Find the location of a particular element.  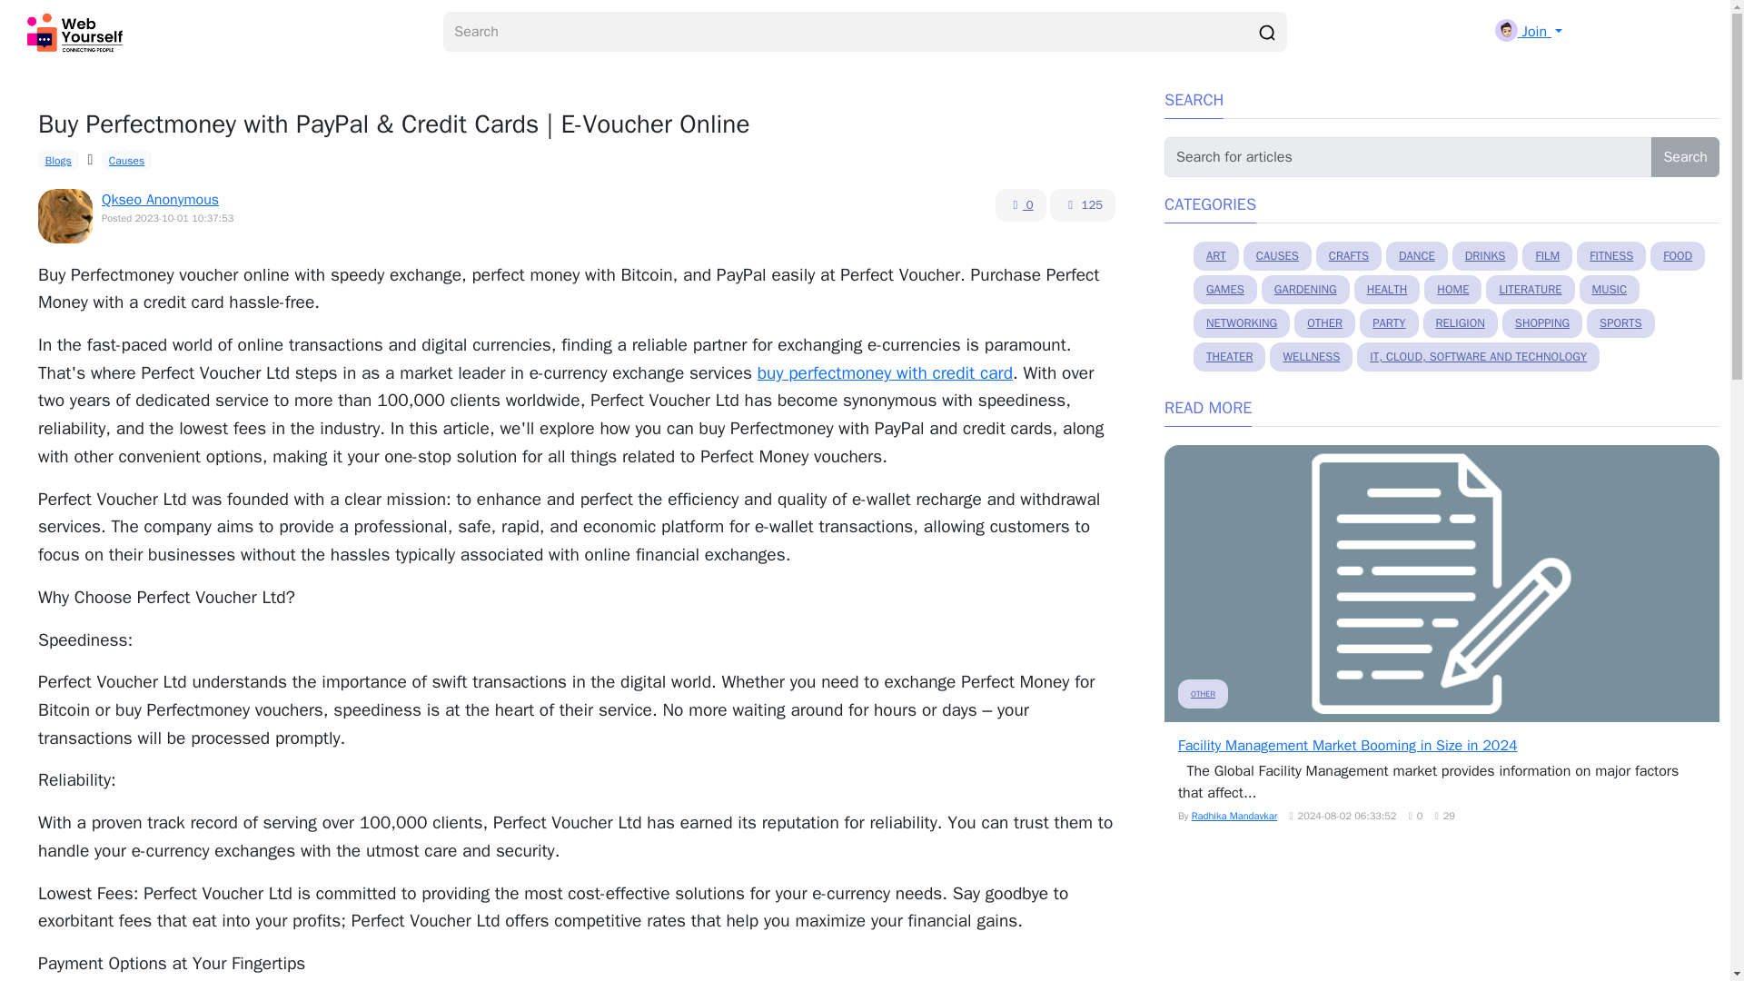

Causes is located at coordinates (126, 160).